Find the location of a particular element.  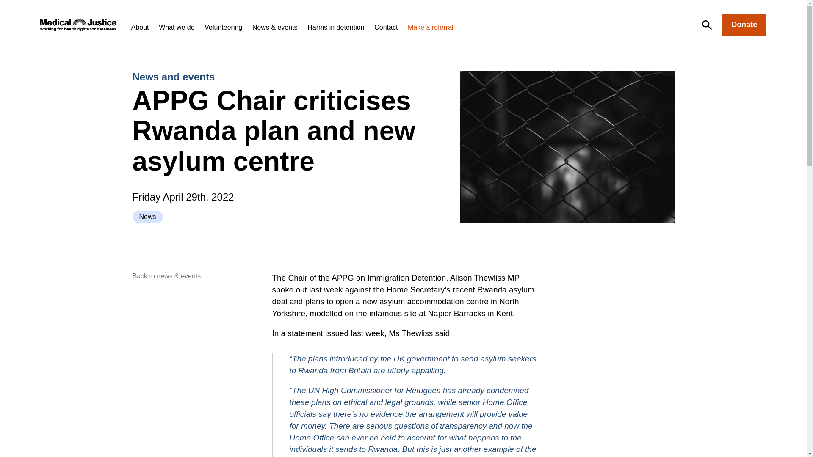

What we do is located at coordinates (176, 27).